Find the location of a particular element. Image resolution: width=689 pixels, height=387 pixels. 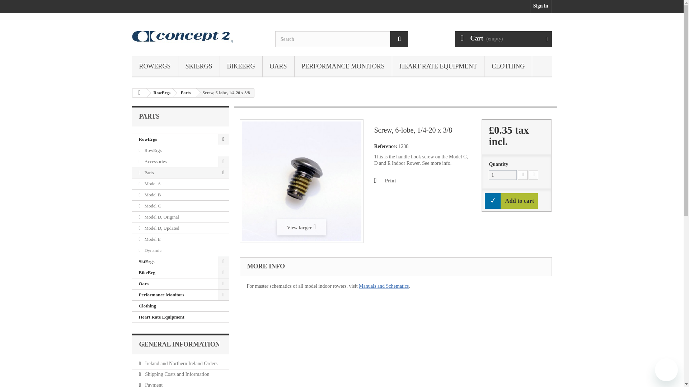

SKIERGS is located at coordinates (199, 67).